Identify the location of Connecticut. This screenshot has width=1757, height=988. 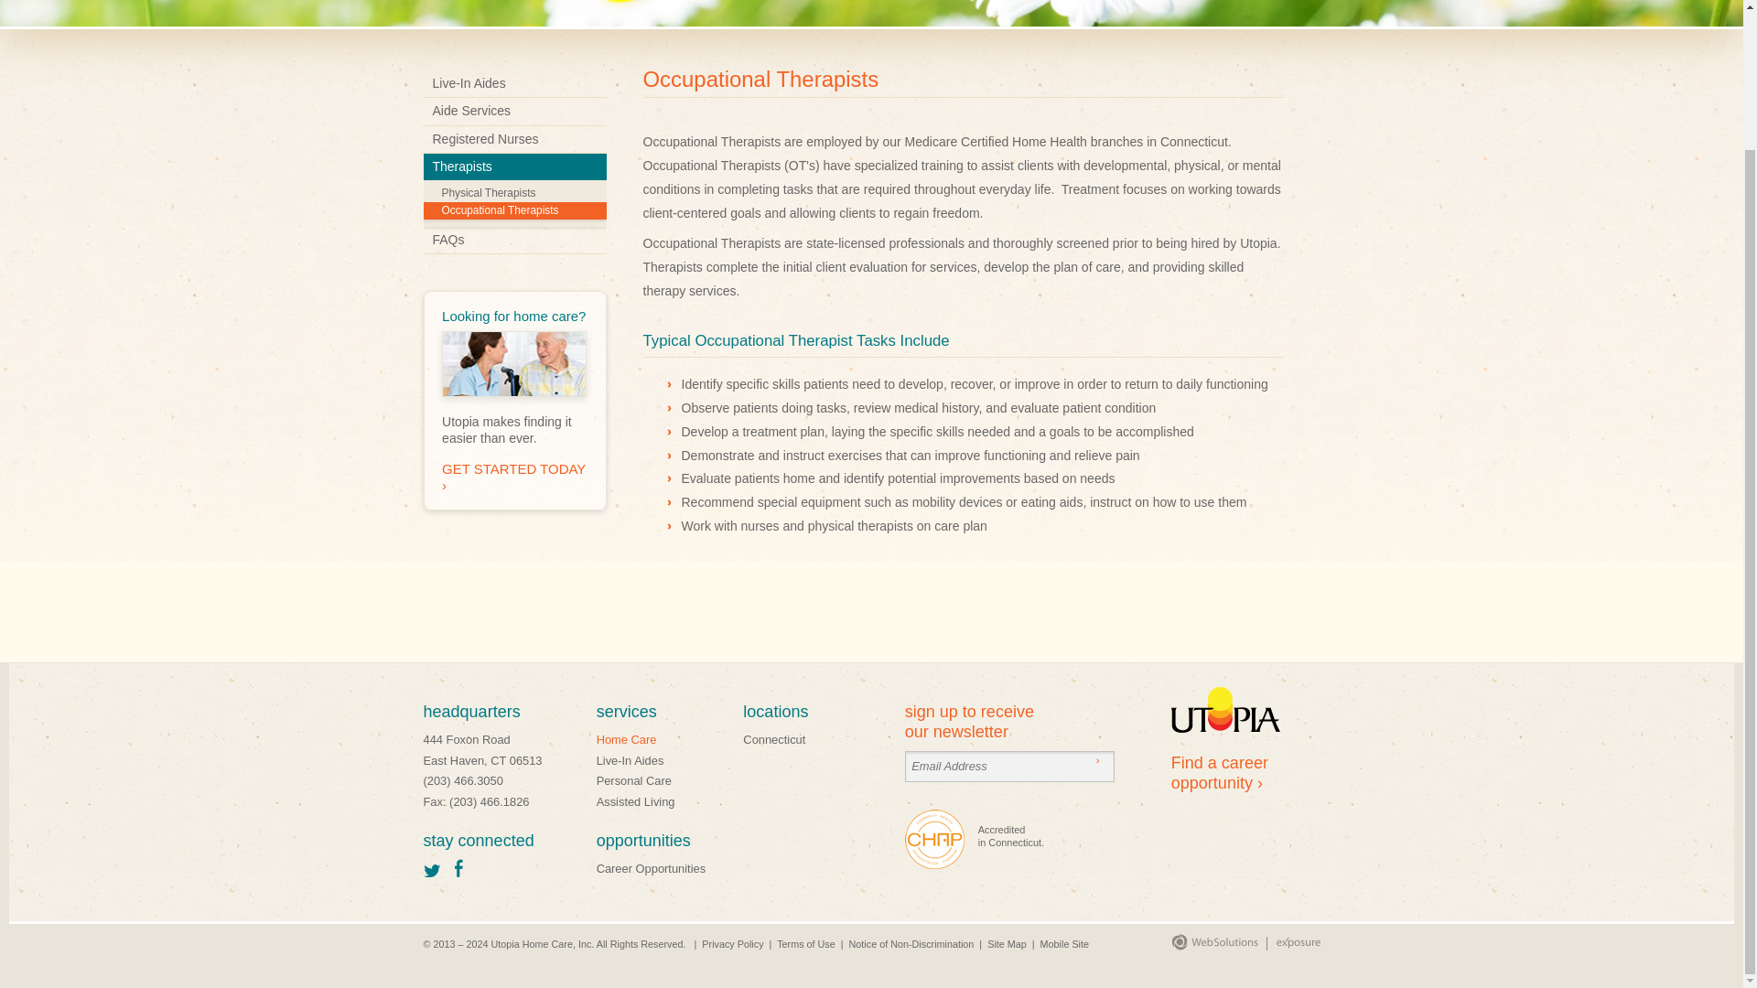
(774, 739).